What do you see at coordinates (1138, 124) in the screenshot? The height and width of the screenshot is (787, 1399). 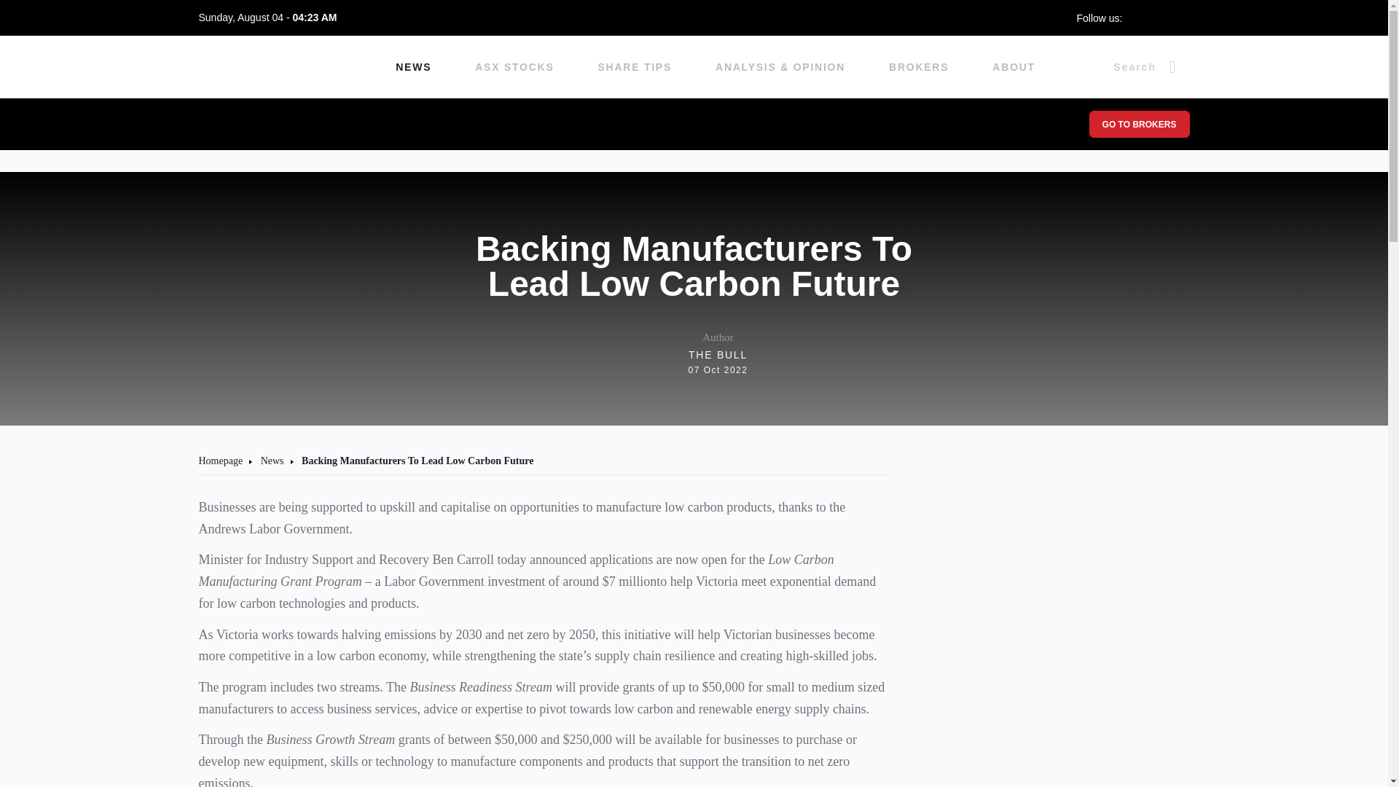 I see `ASX STOCKS` at bounding box center [1138, 124].